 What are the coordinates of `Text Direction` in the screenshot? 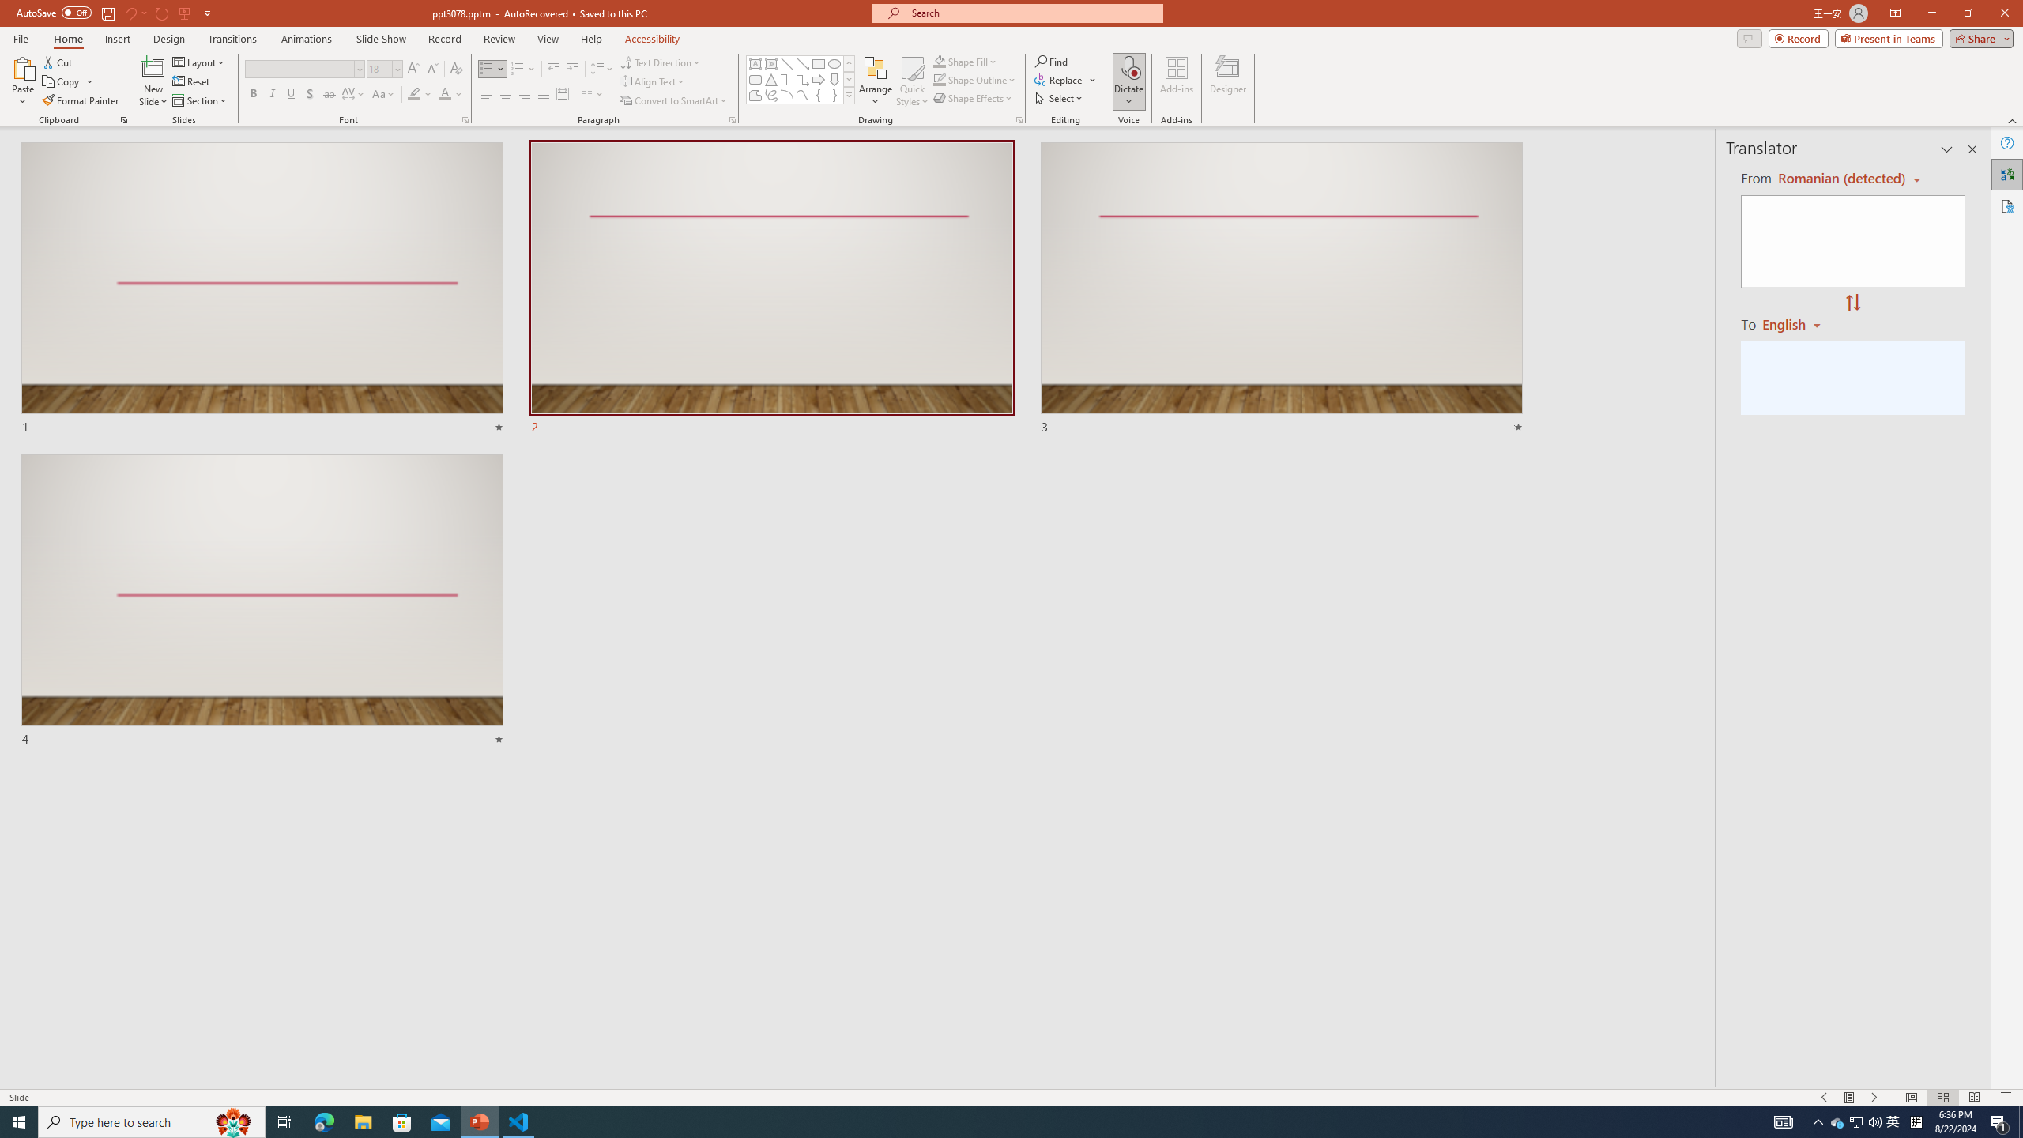 It's located at (661, 62).